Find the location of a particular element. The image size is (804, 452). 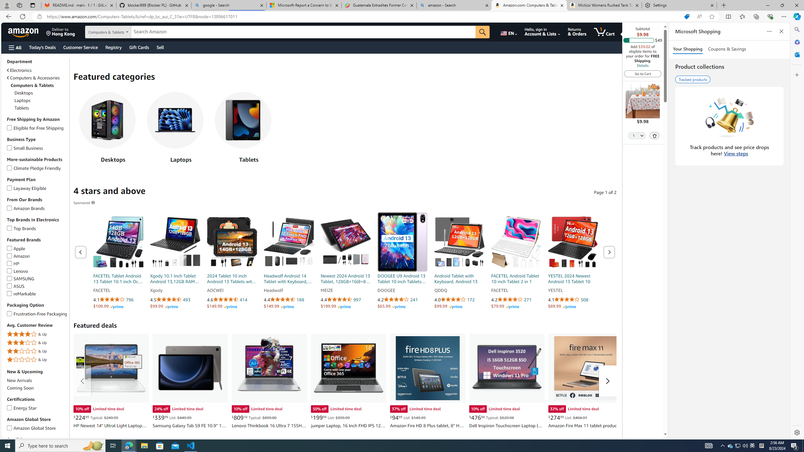

Amazon Prime is located at coordinates (569, 307).